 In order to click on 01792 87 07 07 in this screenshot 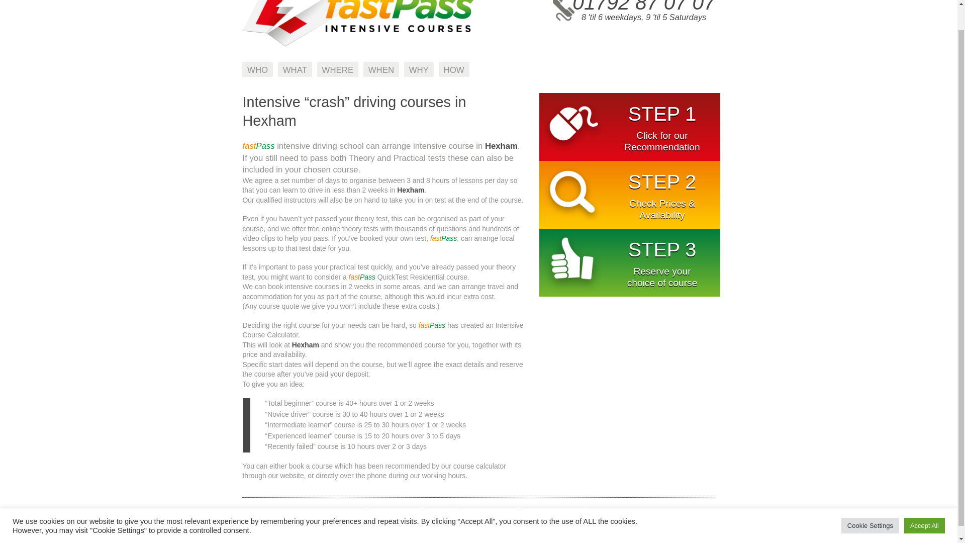, I will do `click(643, 7)`.